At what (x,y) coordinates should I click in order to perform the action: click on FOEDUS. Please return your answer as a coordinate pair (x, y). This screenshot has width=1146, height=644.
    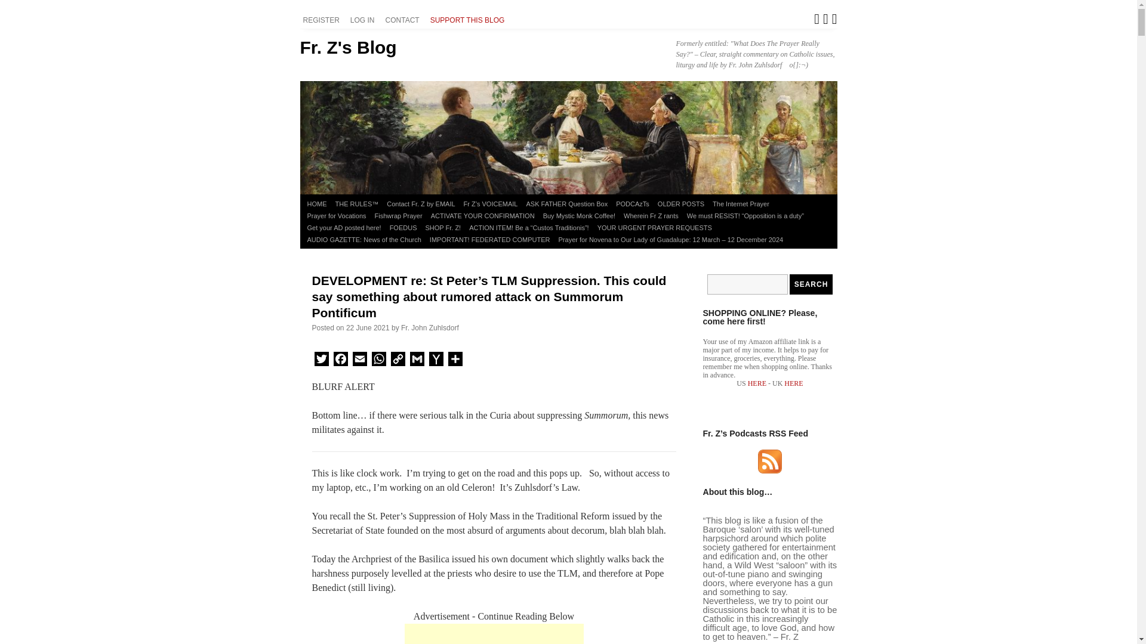
    Looking at the image, I should click on (403, 228).